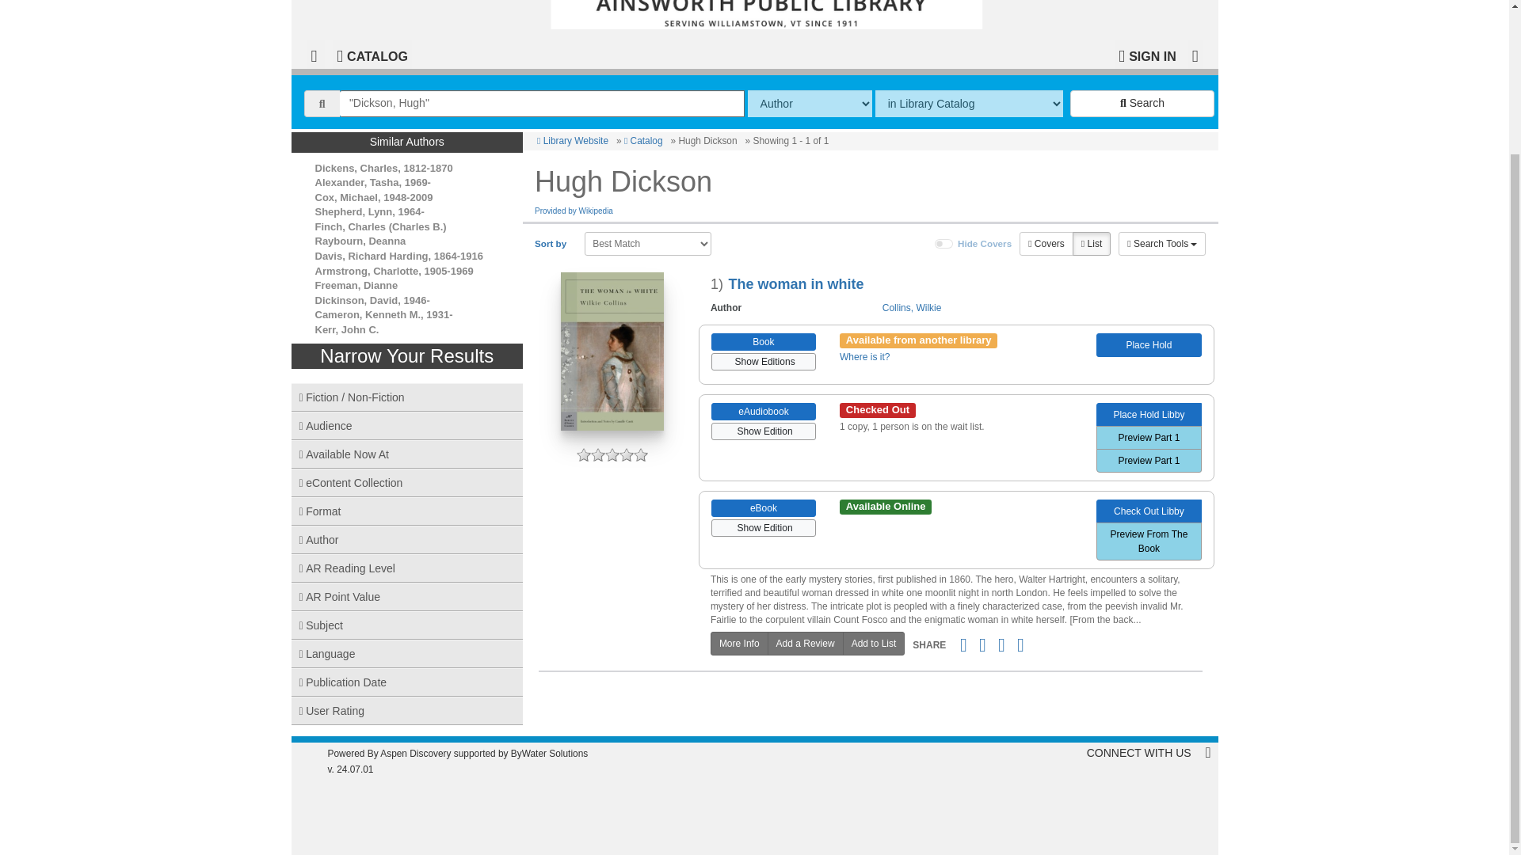  What do you see at coordinates (770, 14) in the screenshot?
I see `Return to Catalog Home` at bounding box center [770, 14].